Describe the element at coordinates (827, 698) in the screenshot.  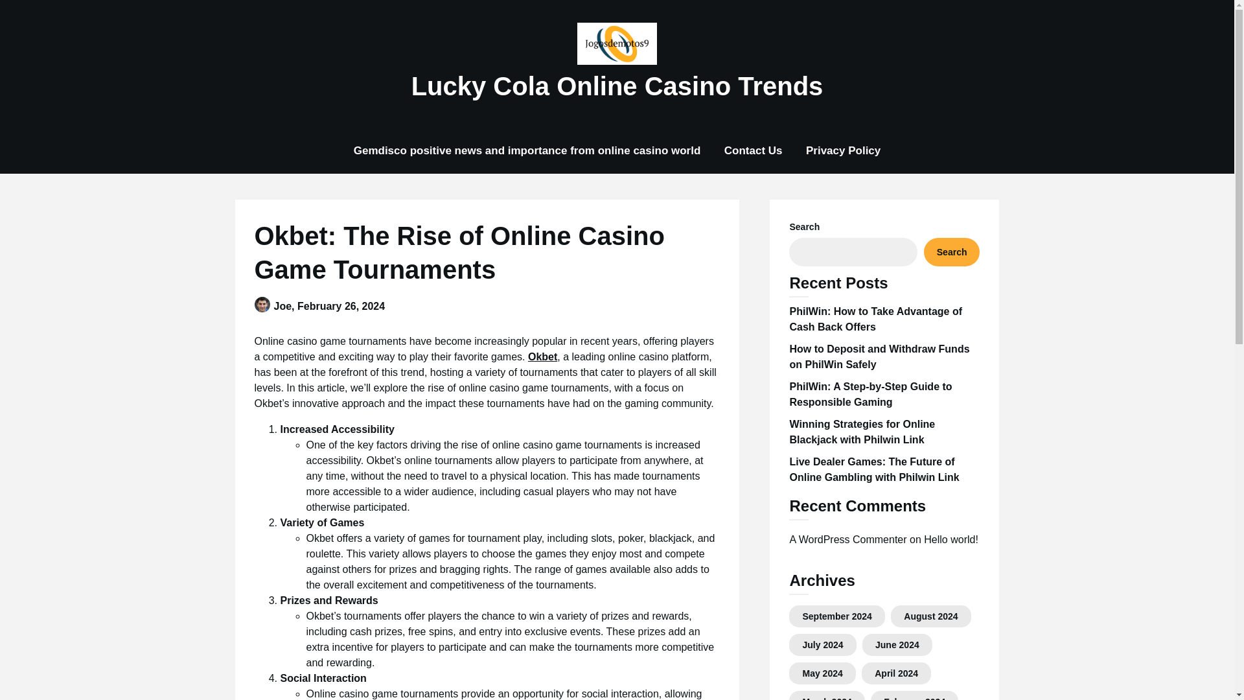
I see `March 2024` at that location.